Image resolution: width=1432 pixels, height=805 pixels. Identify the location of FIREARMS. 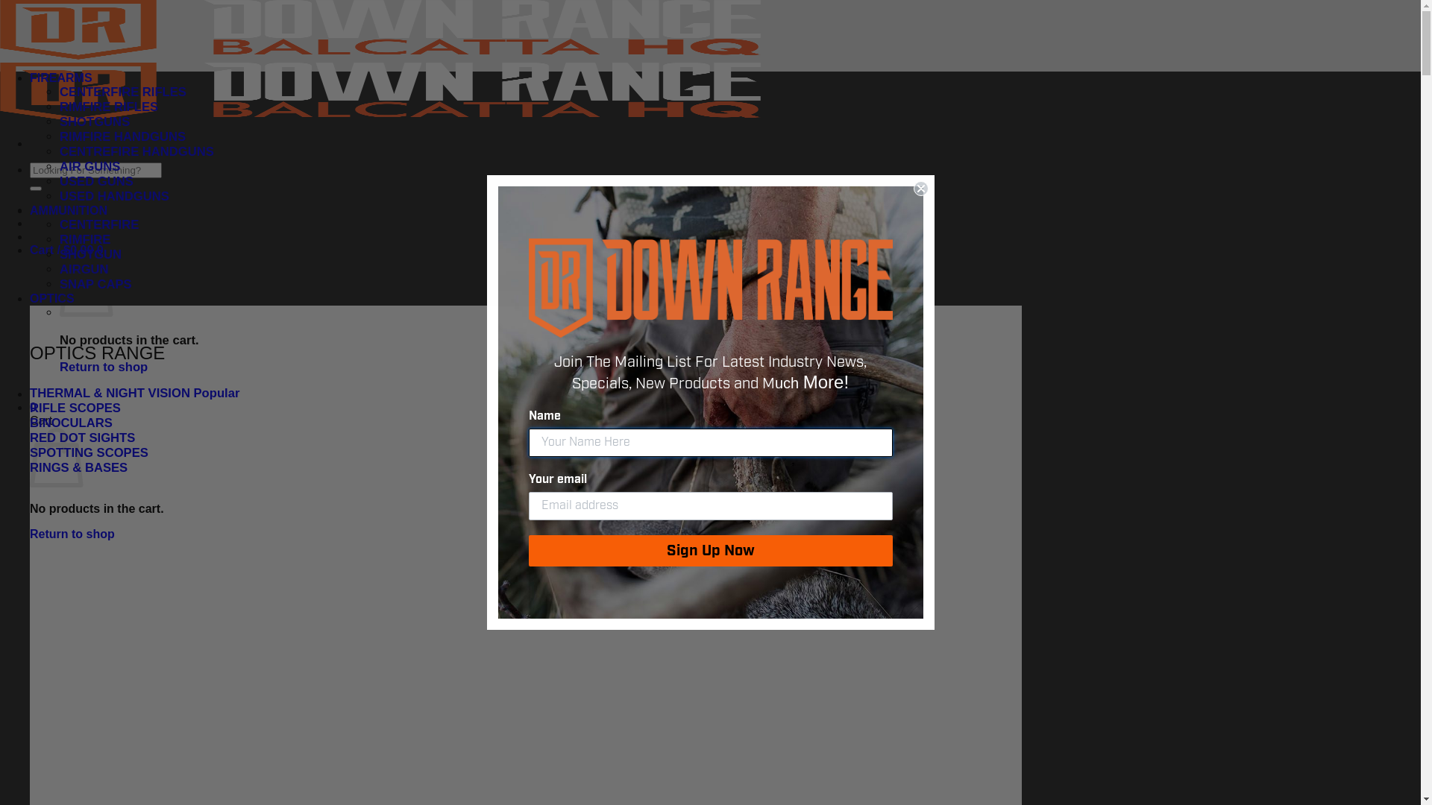
(61, 78).